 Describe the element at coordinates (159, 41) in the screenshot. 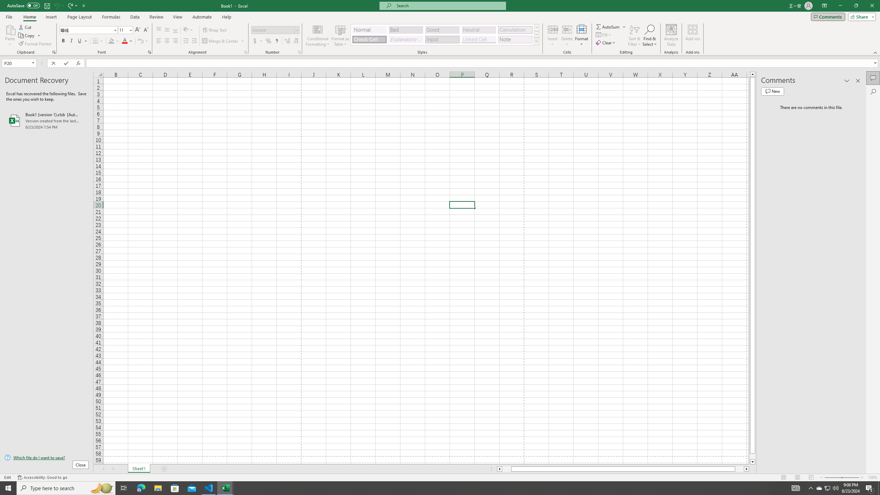

I see `Align Left` at that location.